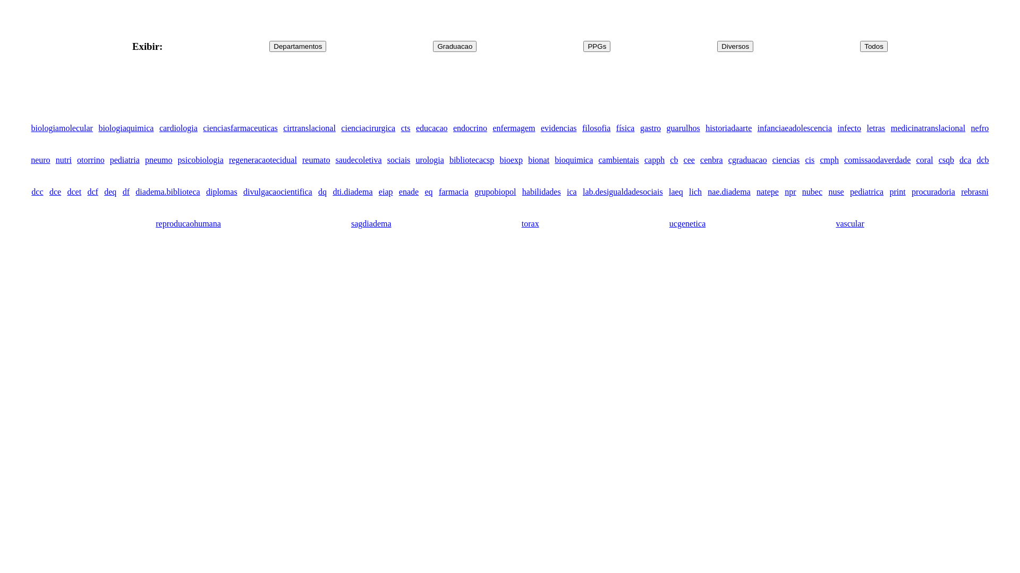 This screenshot has height=573, width=1020. What do you see at coordinates (729, 128) in the screenshot?
I see `historiadaarte` at bounding box center [729, 128].